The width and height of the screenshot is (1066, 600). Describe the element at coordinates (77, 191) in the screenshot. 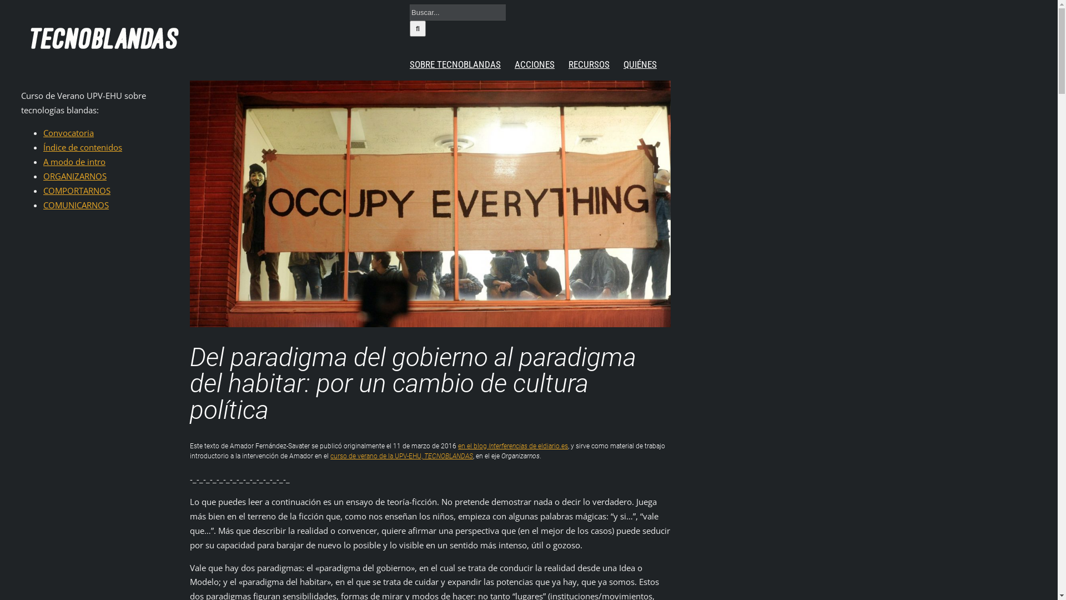

I see `COMPORTARNOS` at that location.